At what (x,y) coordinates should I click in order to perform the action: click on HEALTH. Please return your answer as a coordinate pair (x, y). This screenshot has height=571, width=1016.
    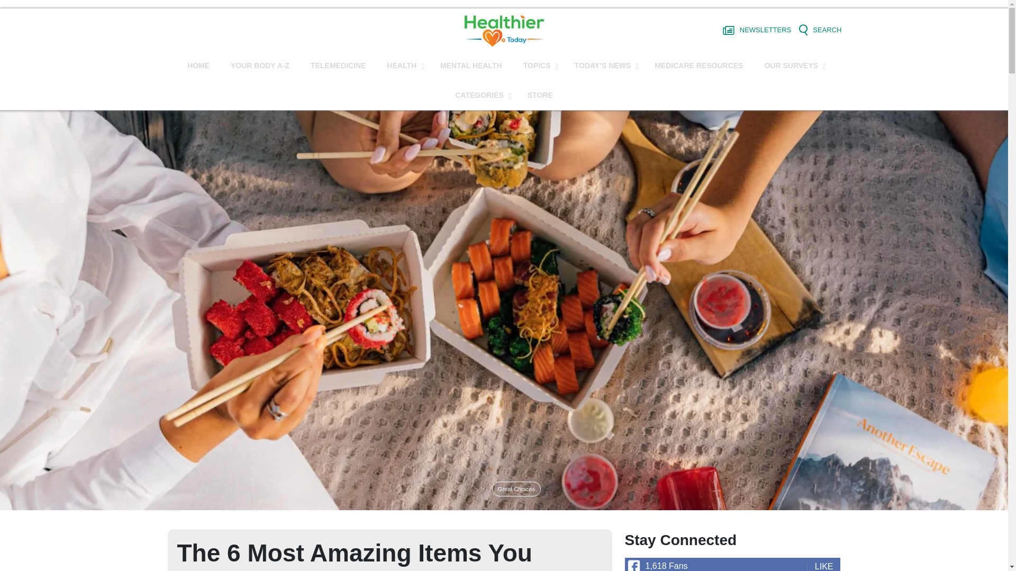
    Looking at the image, I should click on (403, 66).